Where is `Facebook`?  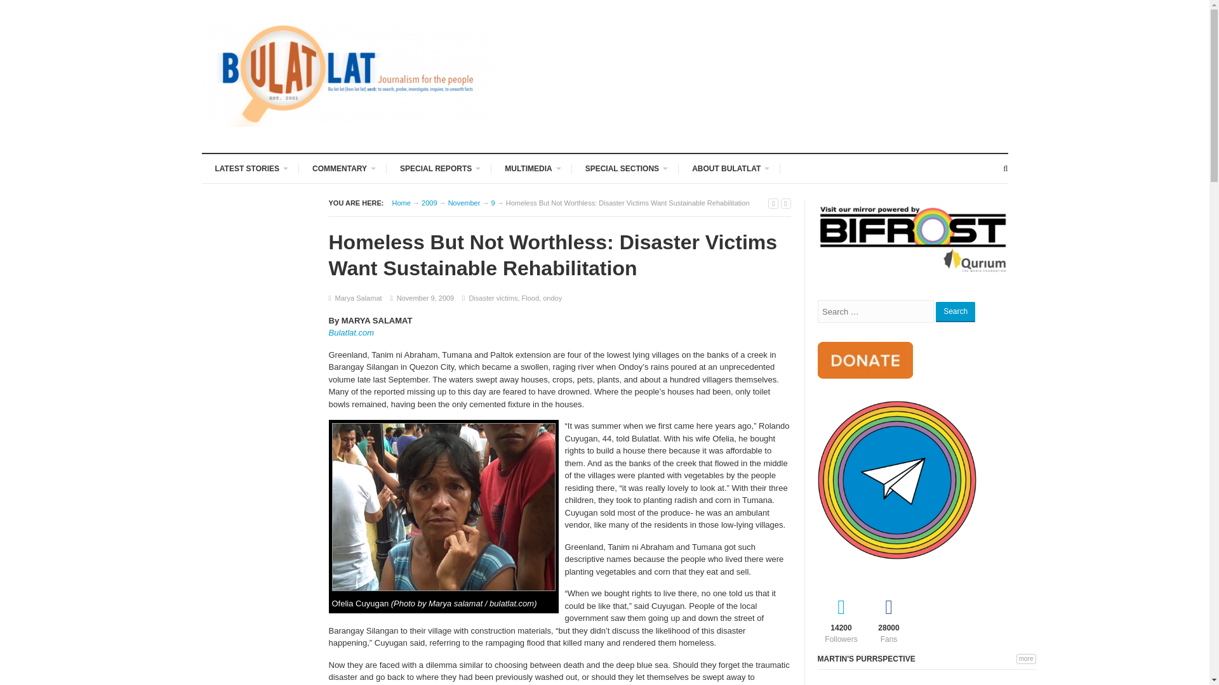
Facebook is located at coordinates (888, 618).